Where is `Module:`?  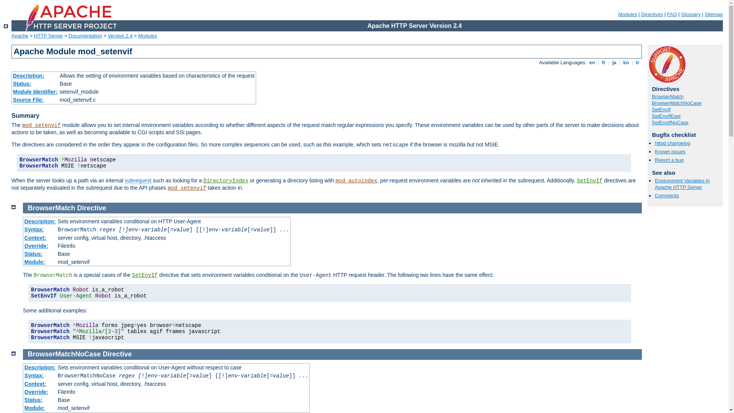 Module: is located at coordinates (35, 262).